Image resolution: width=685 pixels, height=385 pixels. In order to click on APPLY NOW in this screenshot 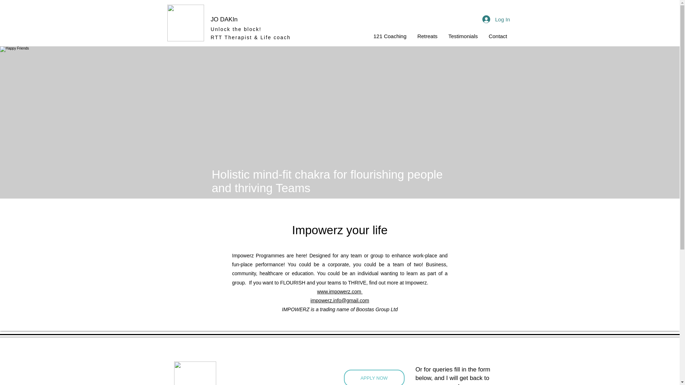, I will do `click(374, 377)`.